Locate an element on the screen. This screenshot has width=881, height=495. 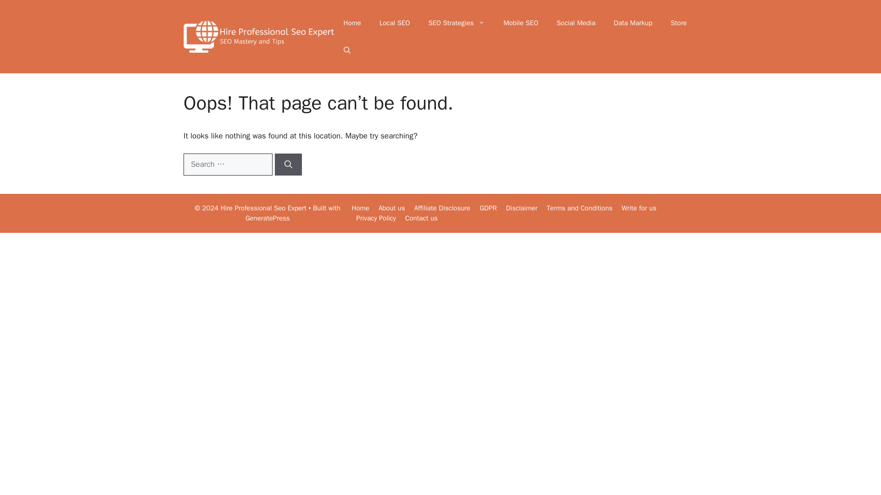
Data Markup is located at coordinates (633, 23).